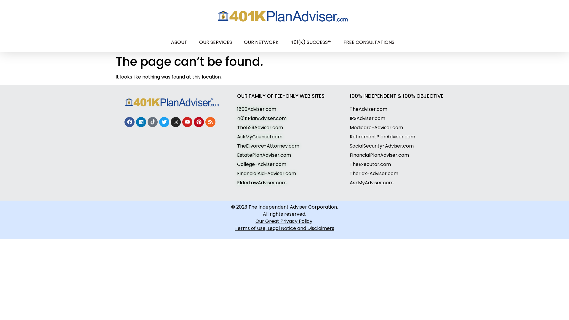 This screenshot has width=569, height=320. What do you see at coordinates (370, 164) in the screenshot?
I see `TheExecutor.com` at bounding box center [370, 164].